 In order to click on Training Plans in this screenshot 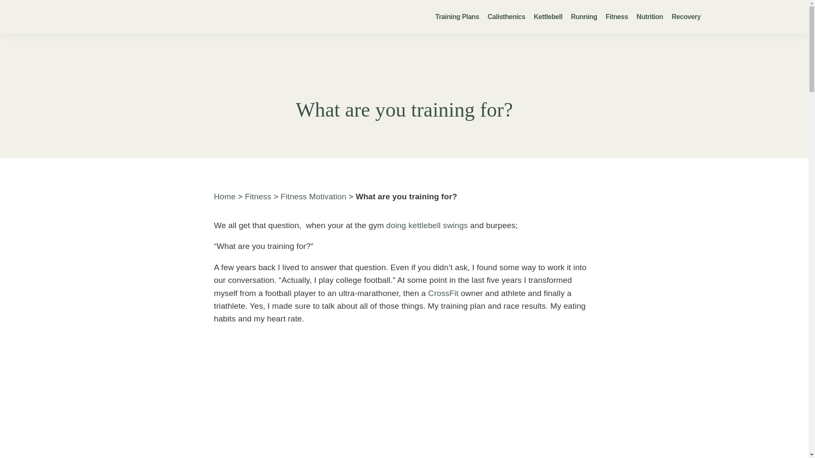, I will do `click(457, 17)`.